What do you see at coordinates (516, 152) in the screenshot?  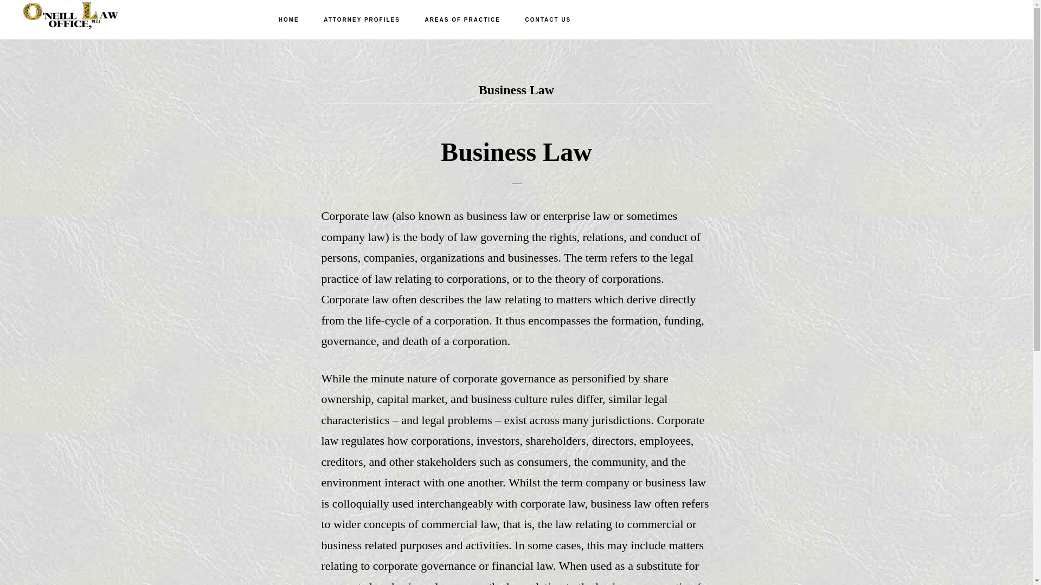 I see `Business Law` at bounding box center [516, 152].